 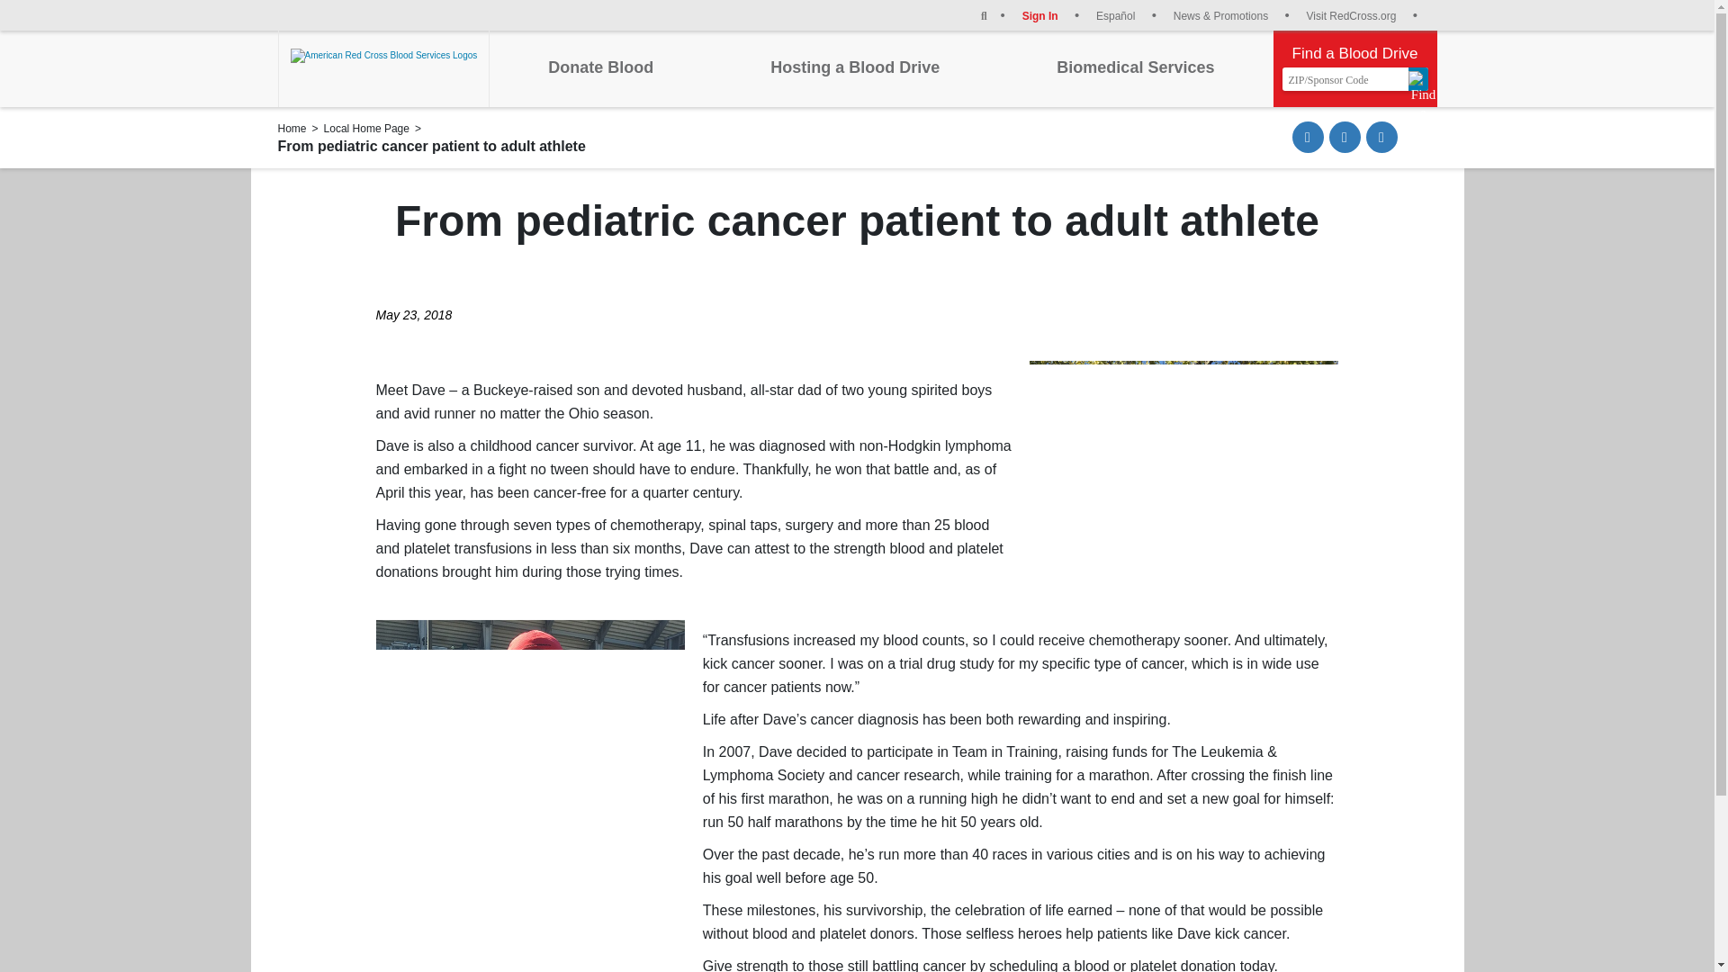 I want to click on Tweet, so click(x=1382, y=137).